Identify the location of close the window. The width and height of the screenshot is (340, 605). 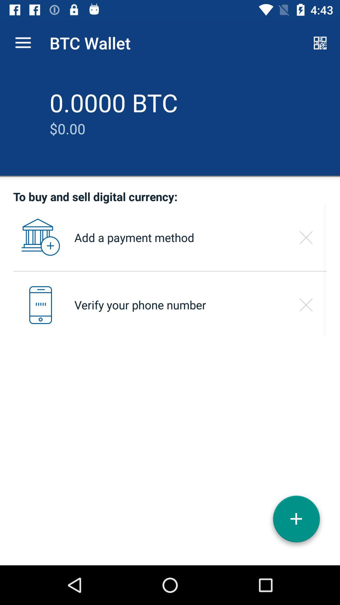
(306, 238).